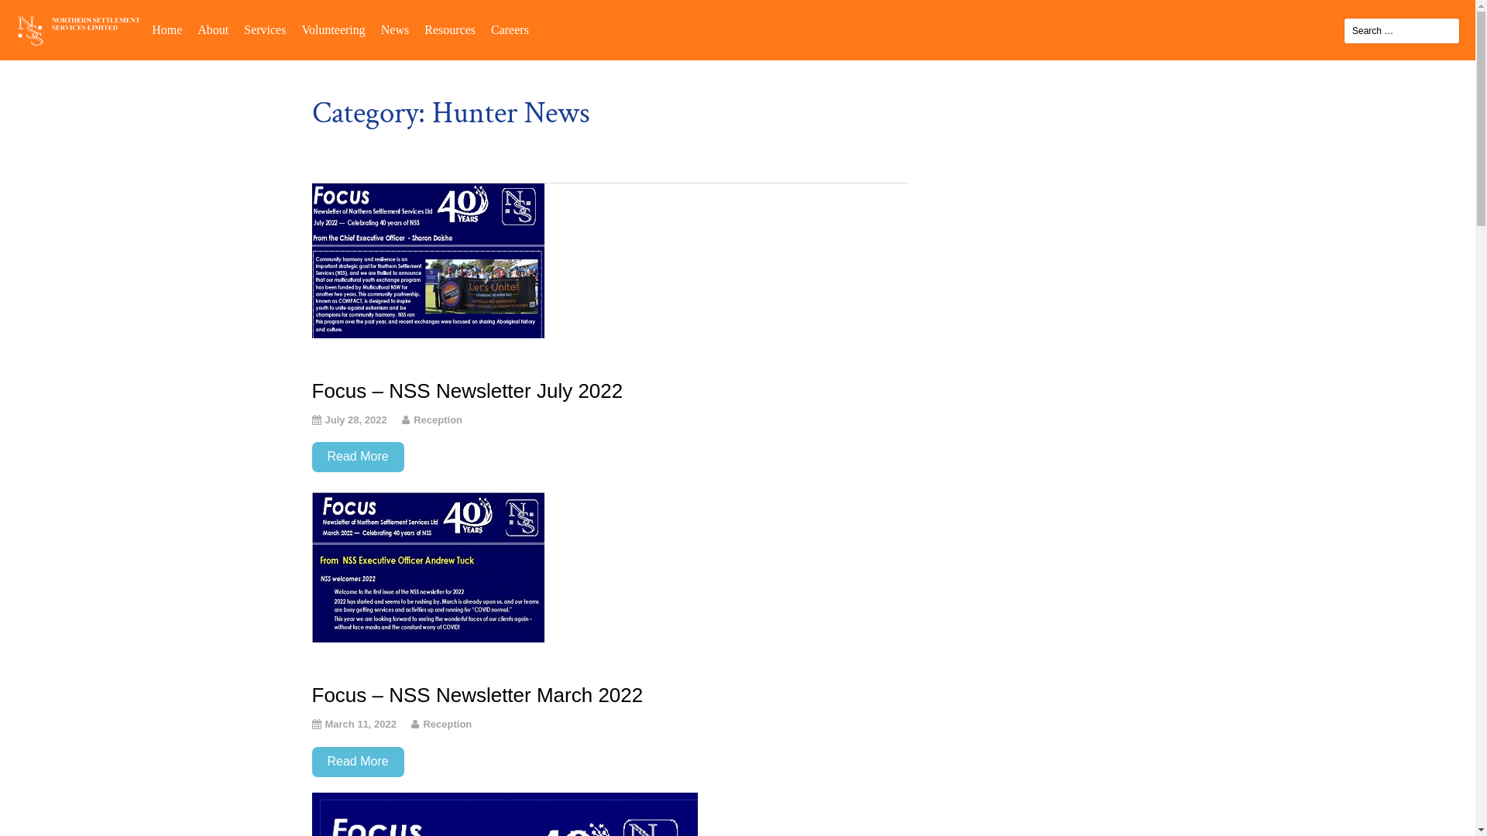 The image size is (1487, 836). What do you see at coordinates (510, 30) in the screenshot?
I see `Careers` at bounding box center [510, 30].